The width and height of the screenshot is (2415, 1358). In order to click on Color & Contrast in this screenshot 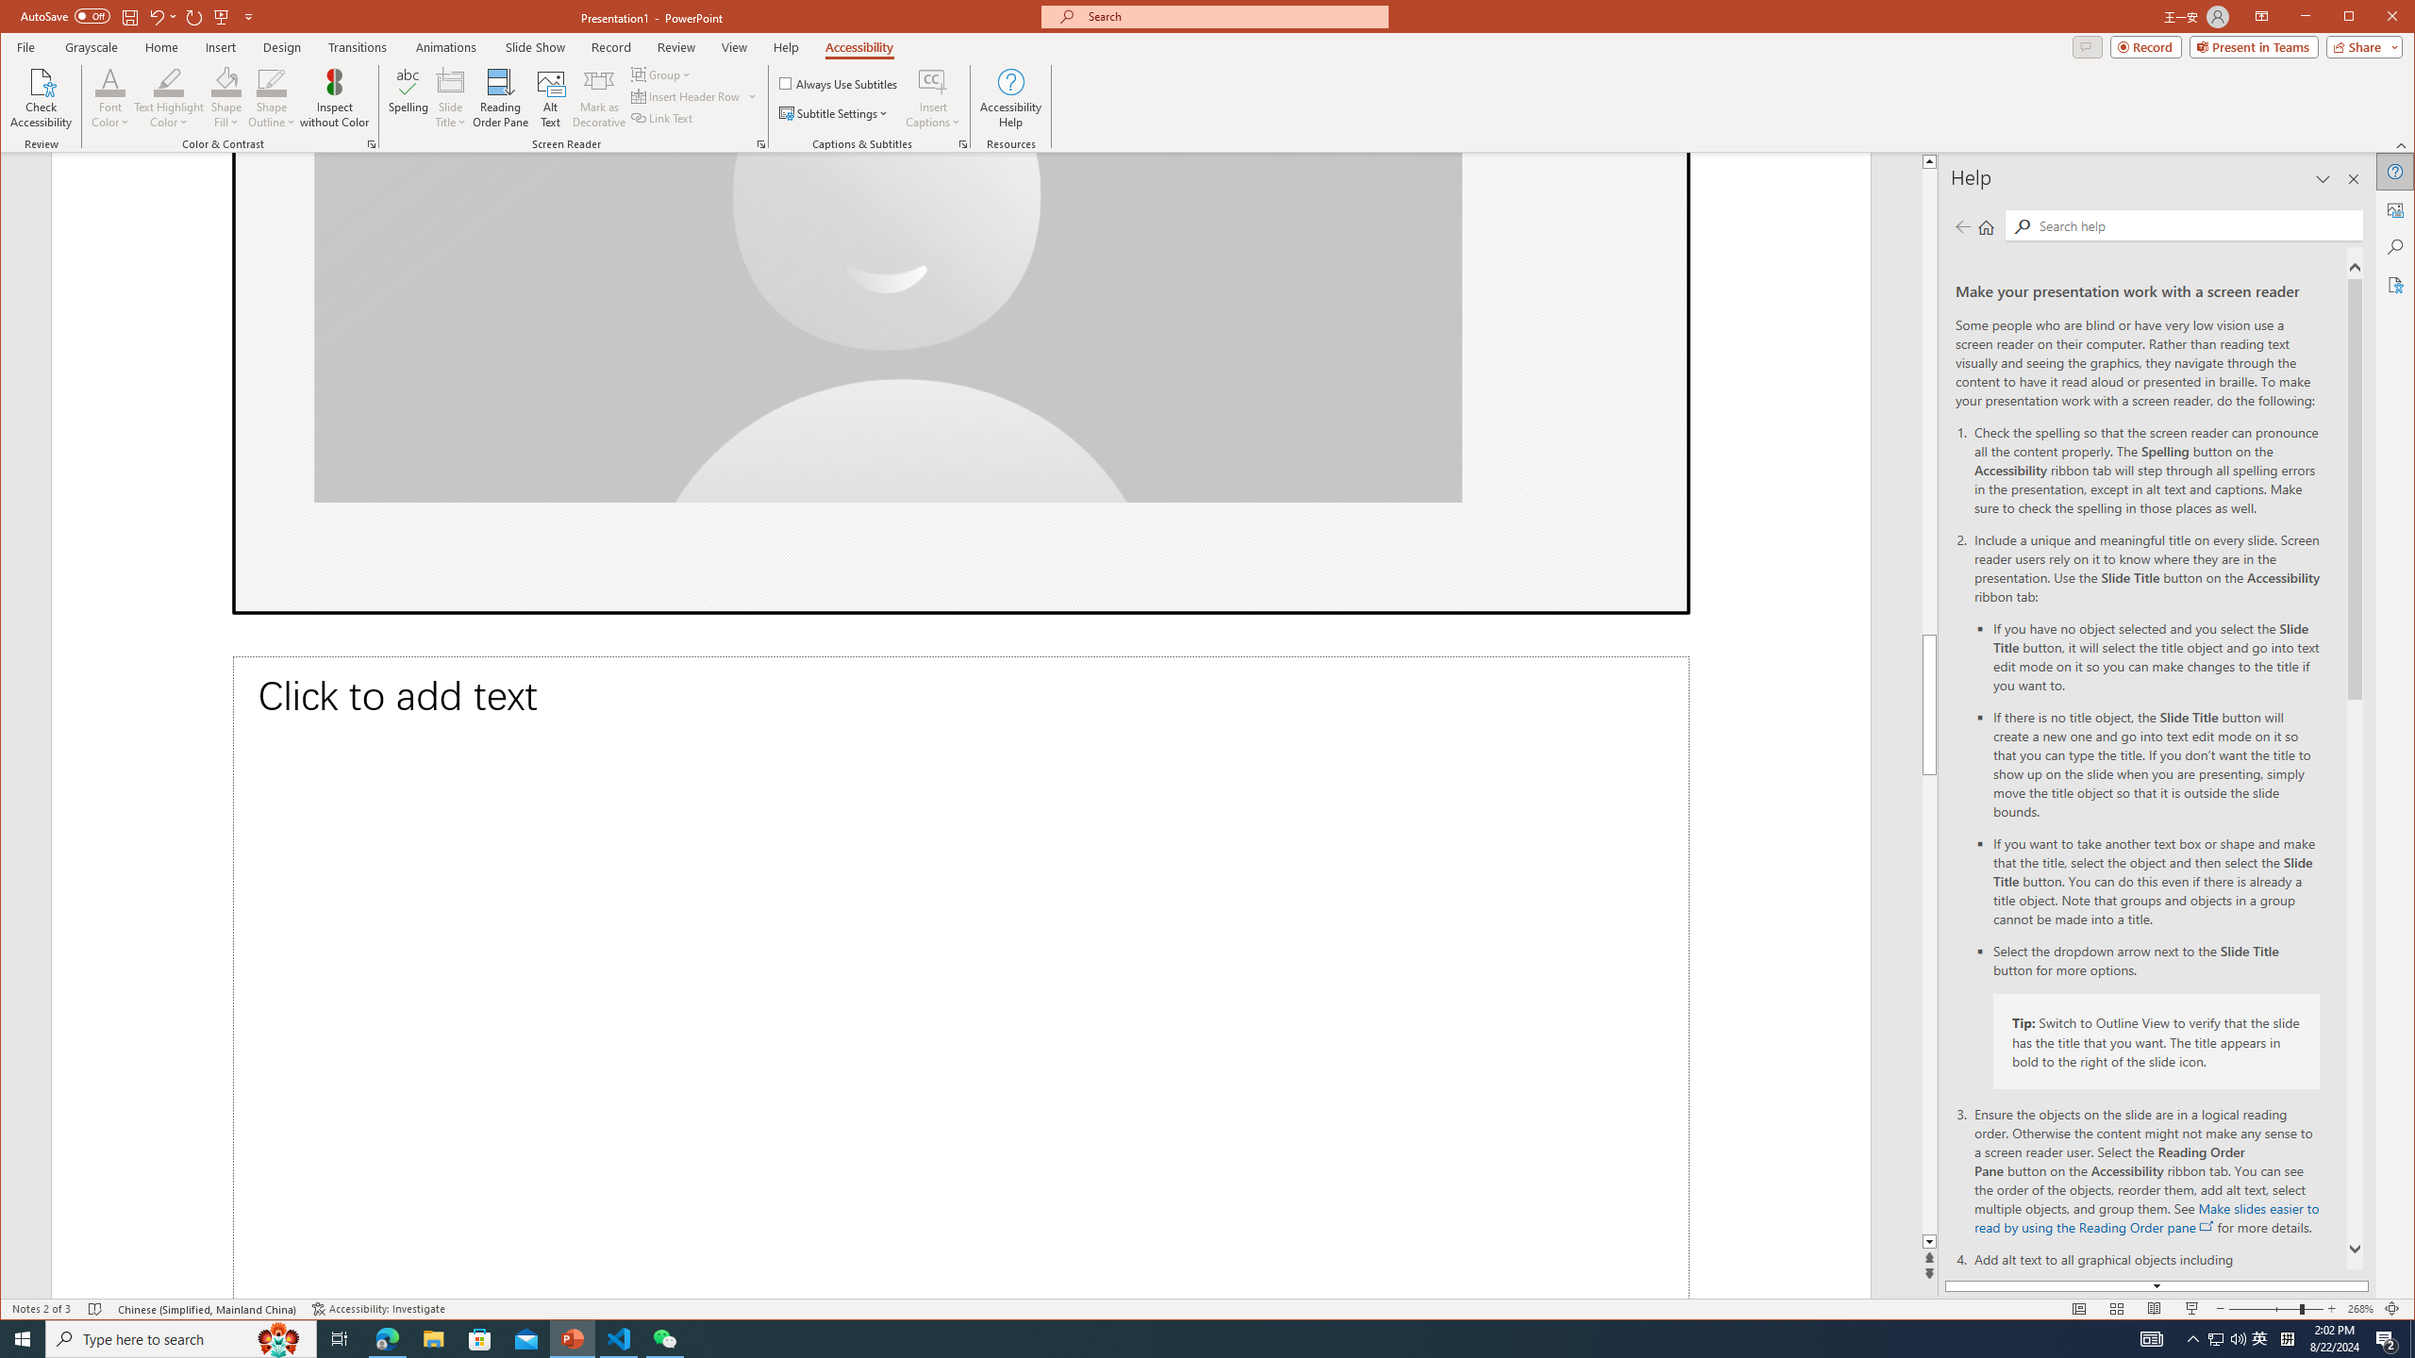, I will do `click(372, 144)`.